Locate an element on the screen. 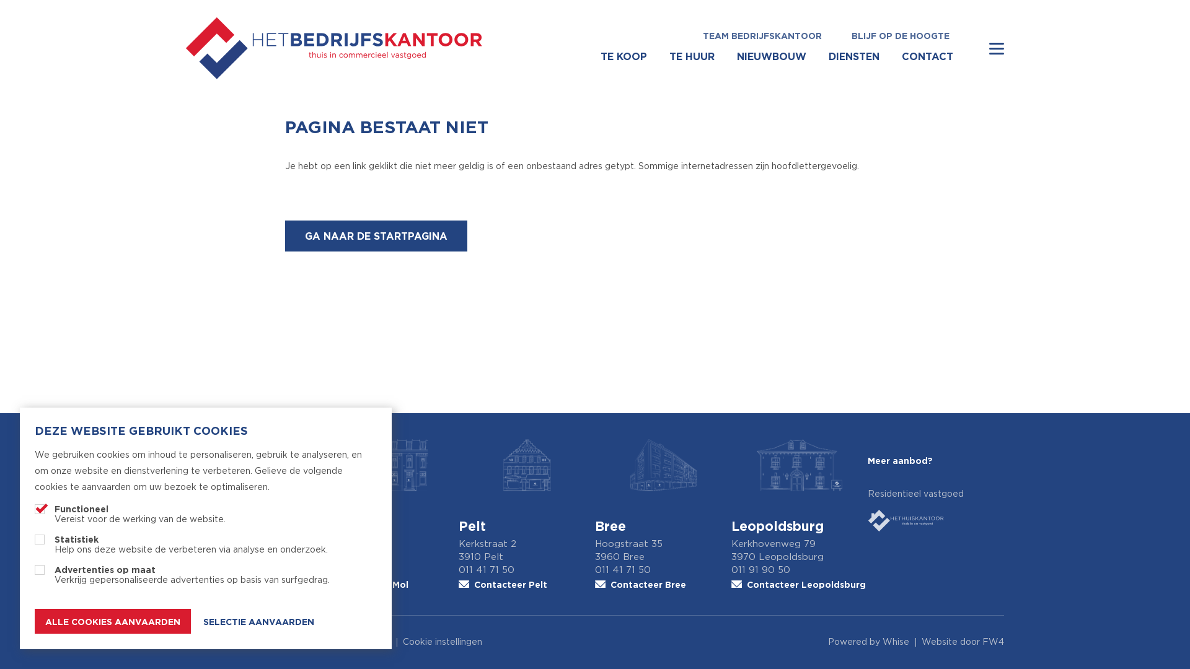 The image size is (1190, 669). SELECTIE AANVAARDEN is located at coordinates (258, 622).